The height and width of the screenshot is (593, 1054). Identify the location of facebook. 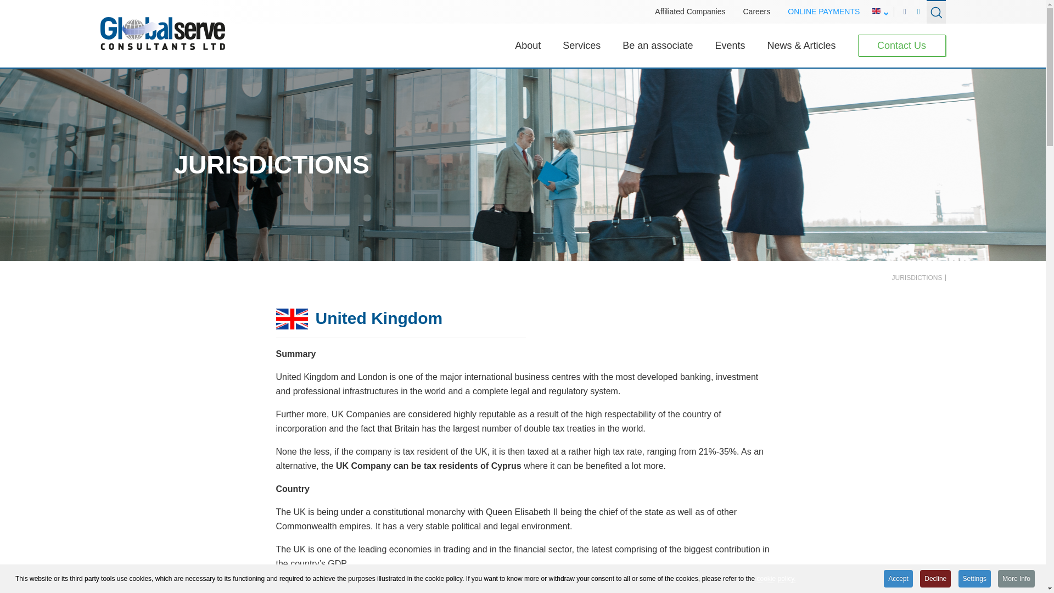
(905, 12).